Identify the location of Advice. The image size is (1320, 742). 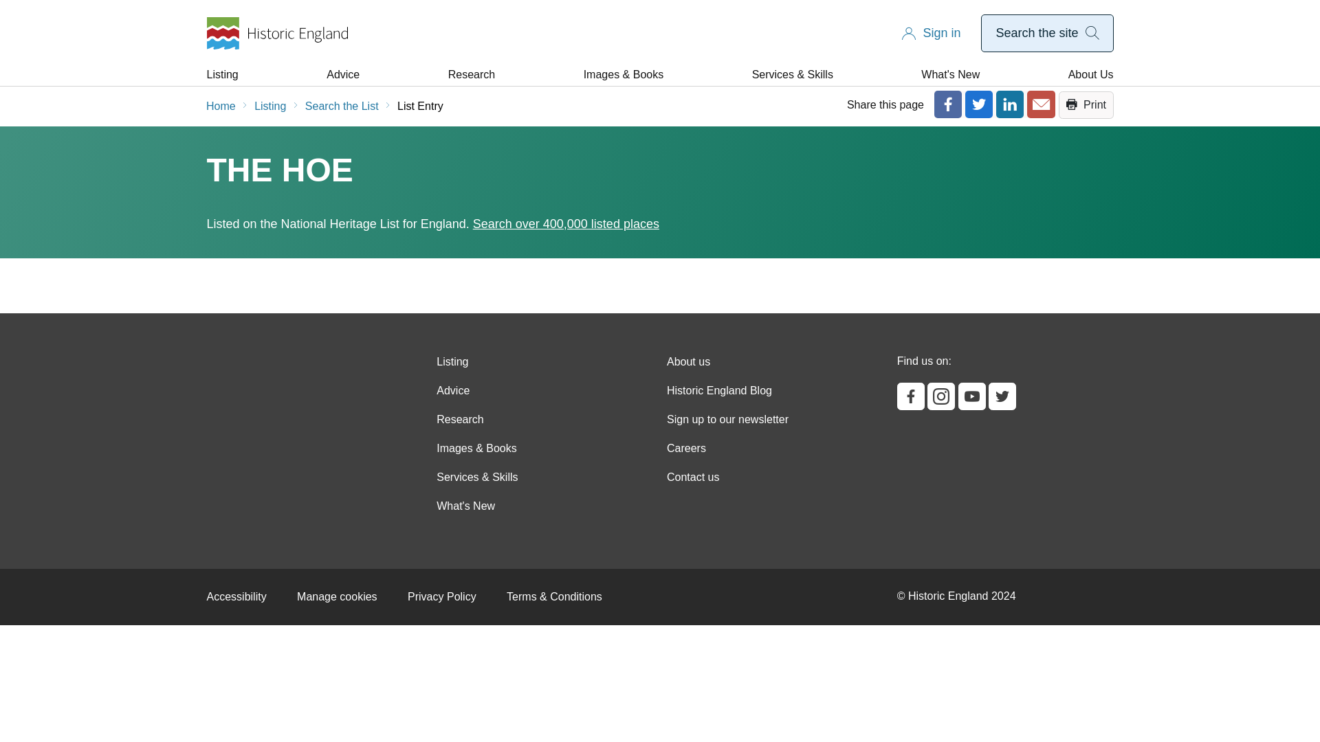
(342, 74).